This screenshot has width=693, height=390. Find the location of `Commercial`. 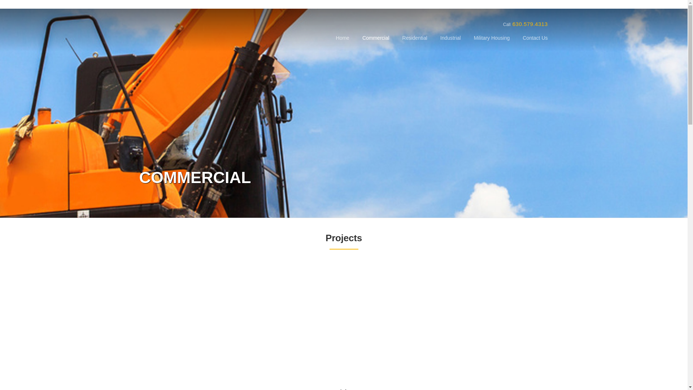

Commercial is located at coordinates (376, 43).